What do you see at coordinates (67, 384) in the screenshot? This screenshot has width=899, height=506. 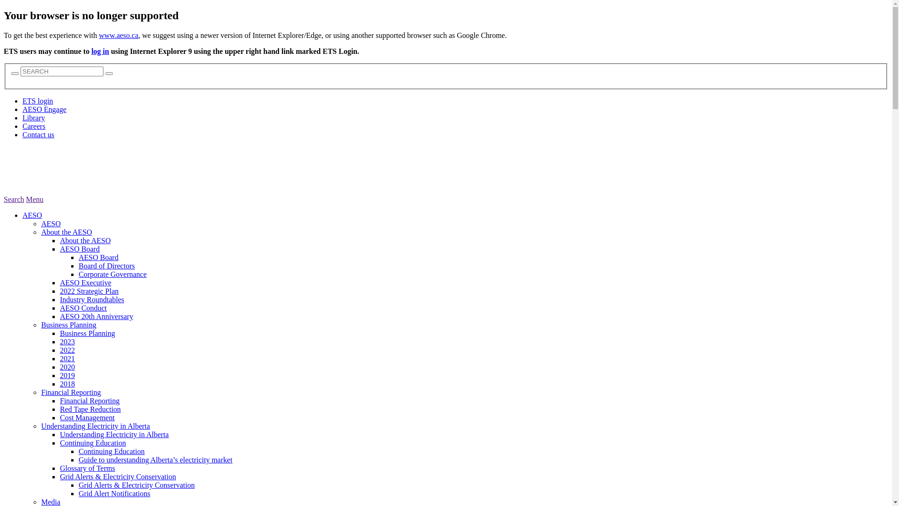 I see `2018` at bounding box center [67, 384].